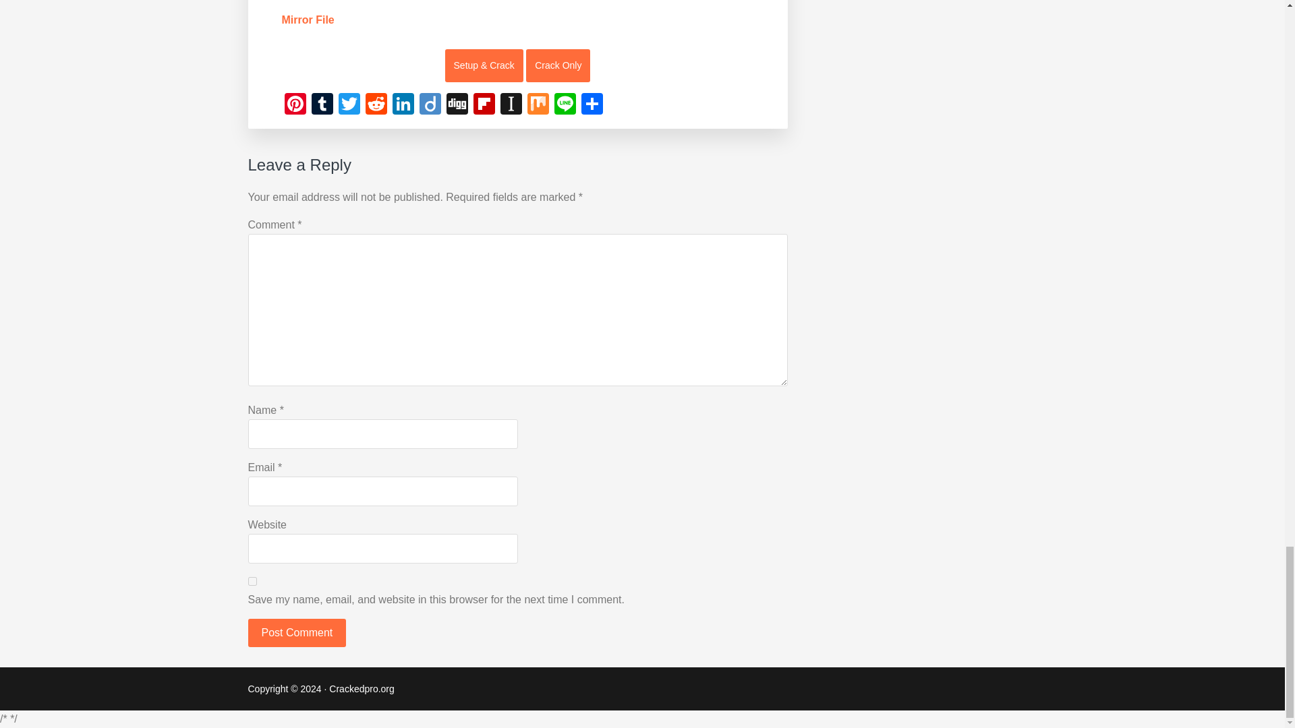 Image resolution: width=1295 pixels, height=728 pixels. I want to click on LinkedIn, so click(403, 105).